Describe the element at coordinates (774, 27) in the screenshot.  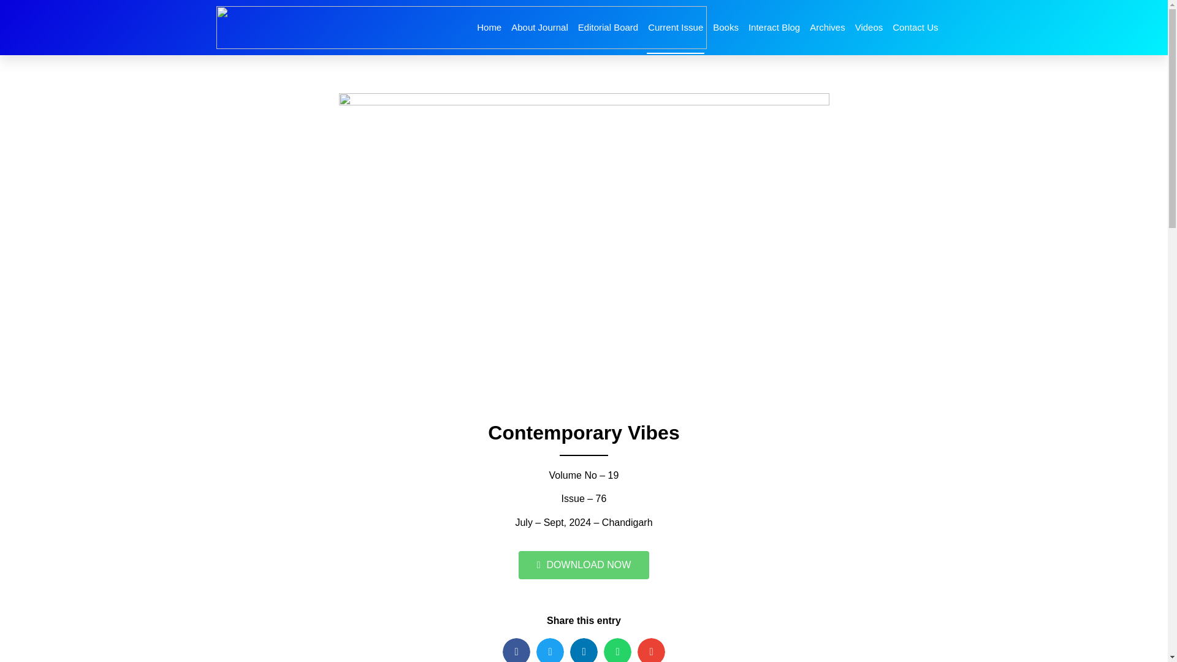
I see `Interact Blog` at that location.